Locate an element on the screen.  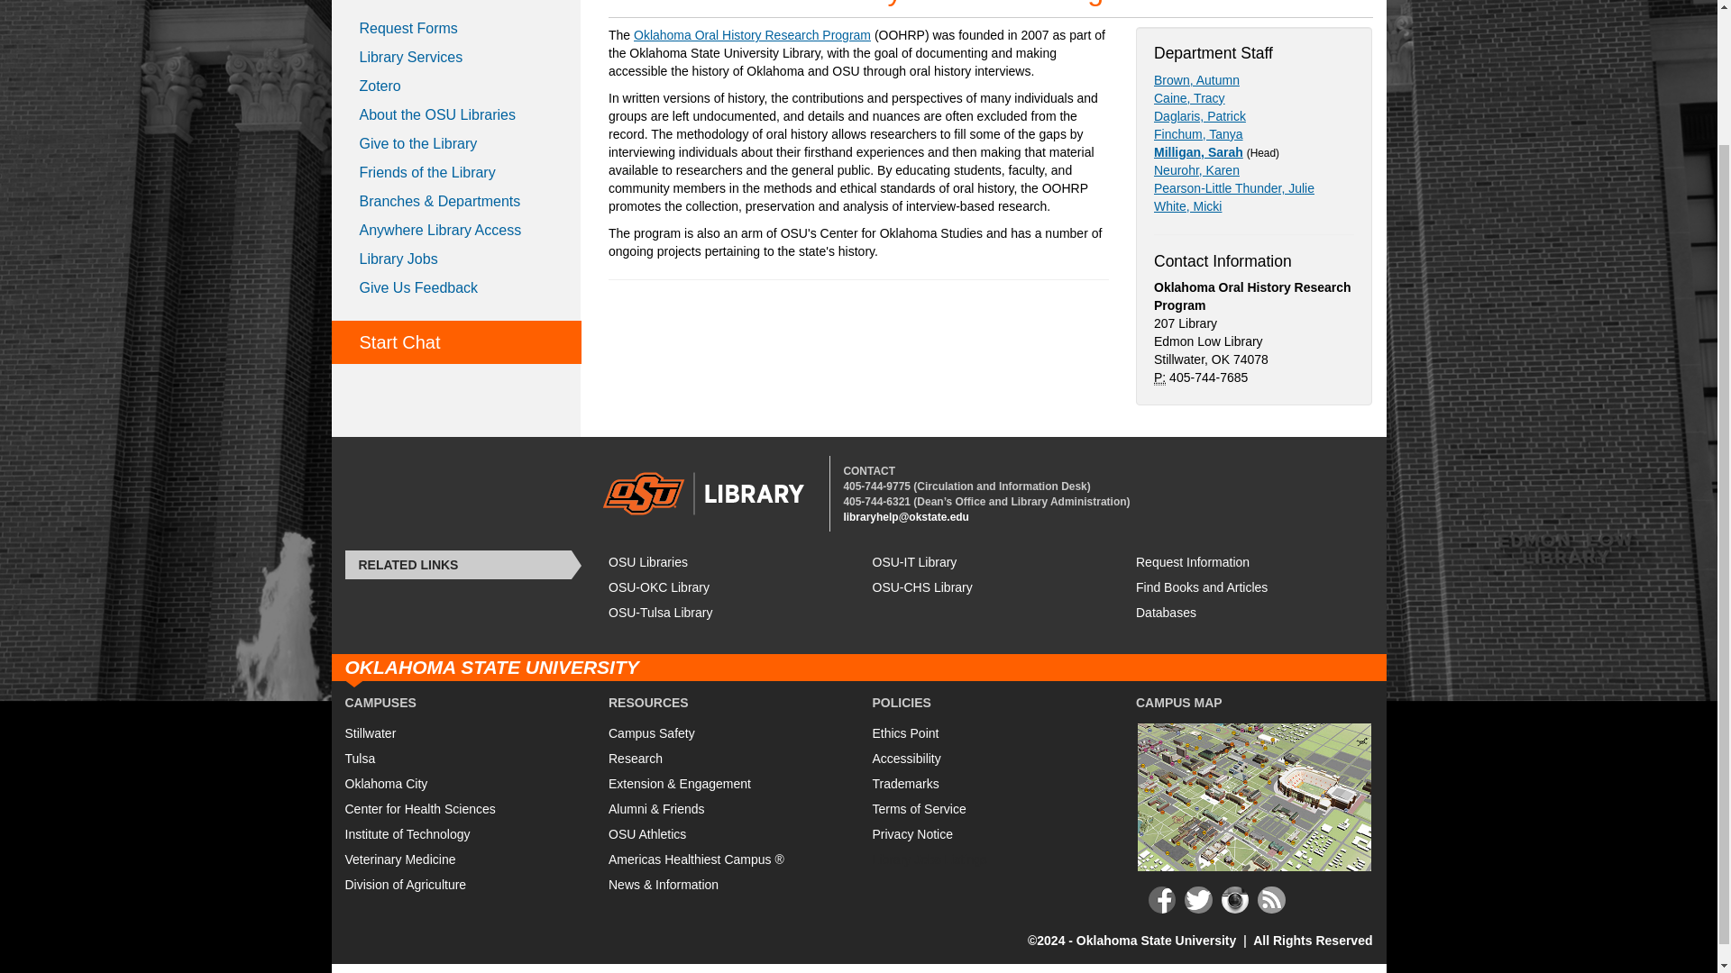
Give to  the Library is located at coordinates (456, 144).